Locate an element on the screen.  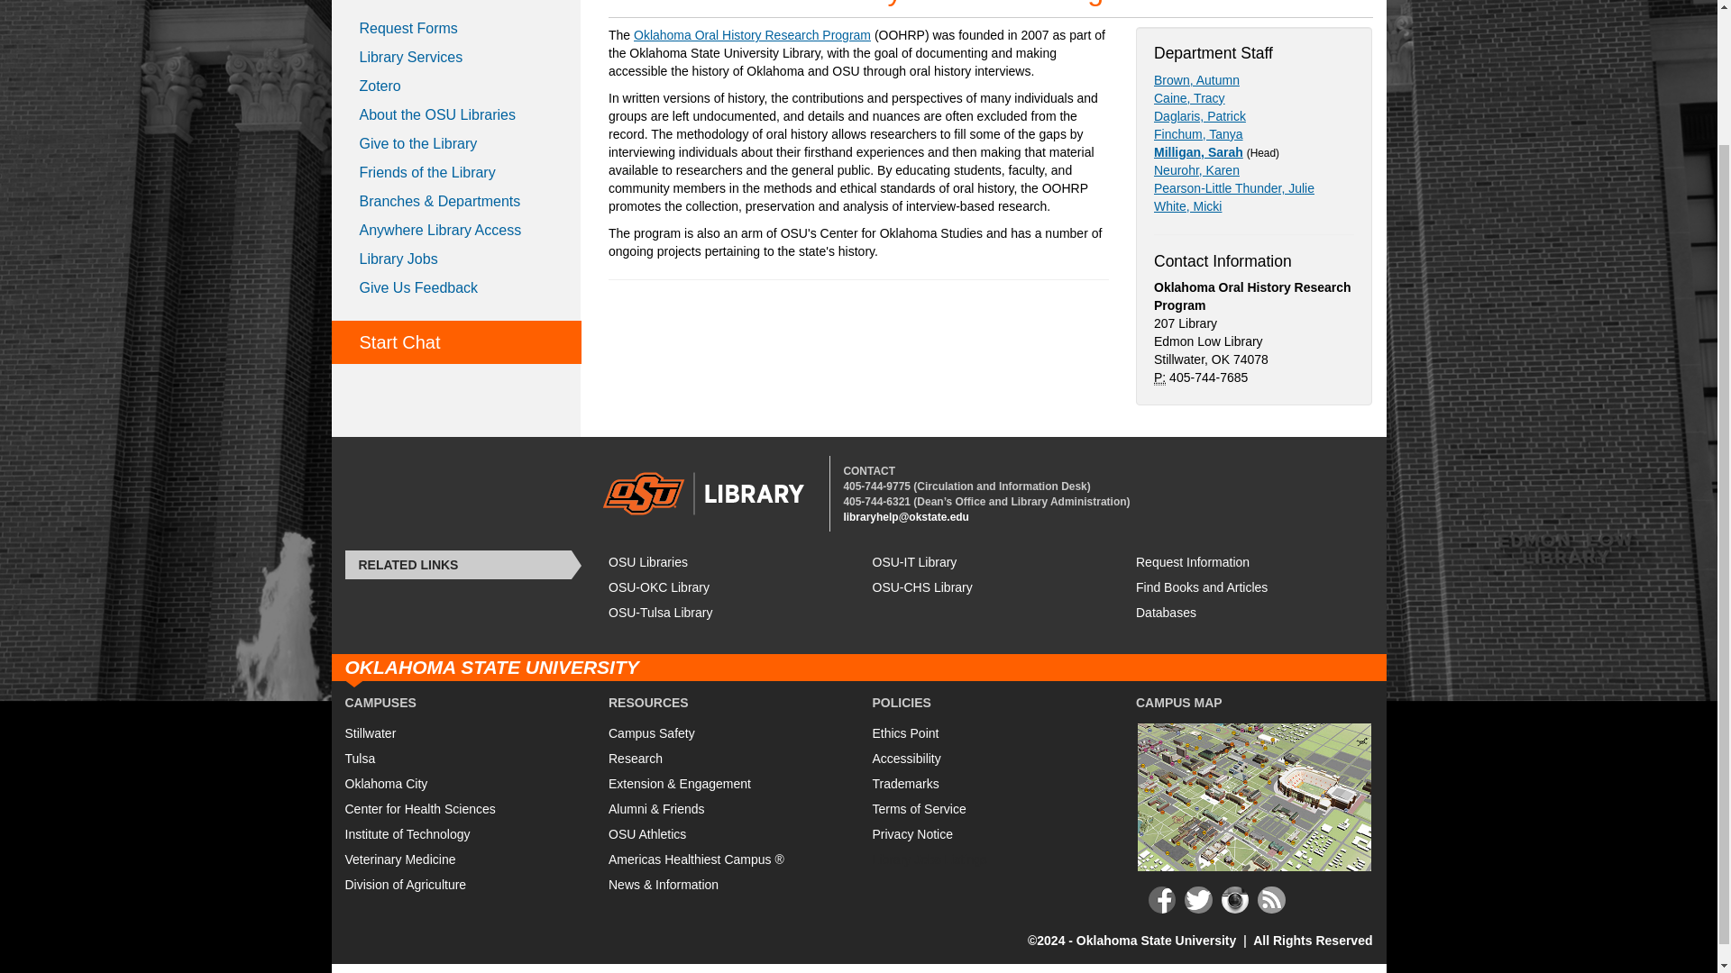
Give to  the Library is located at coordinates (456, 144).